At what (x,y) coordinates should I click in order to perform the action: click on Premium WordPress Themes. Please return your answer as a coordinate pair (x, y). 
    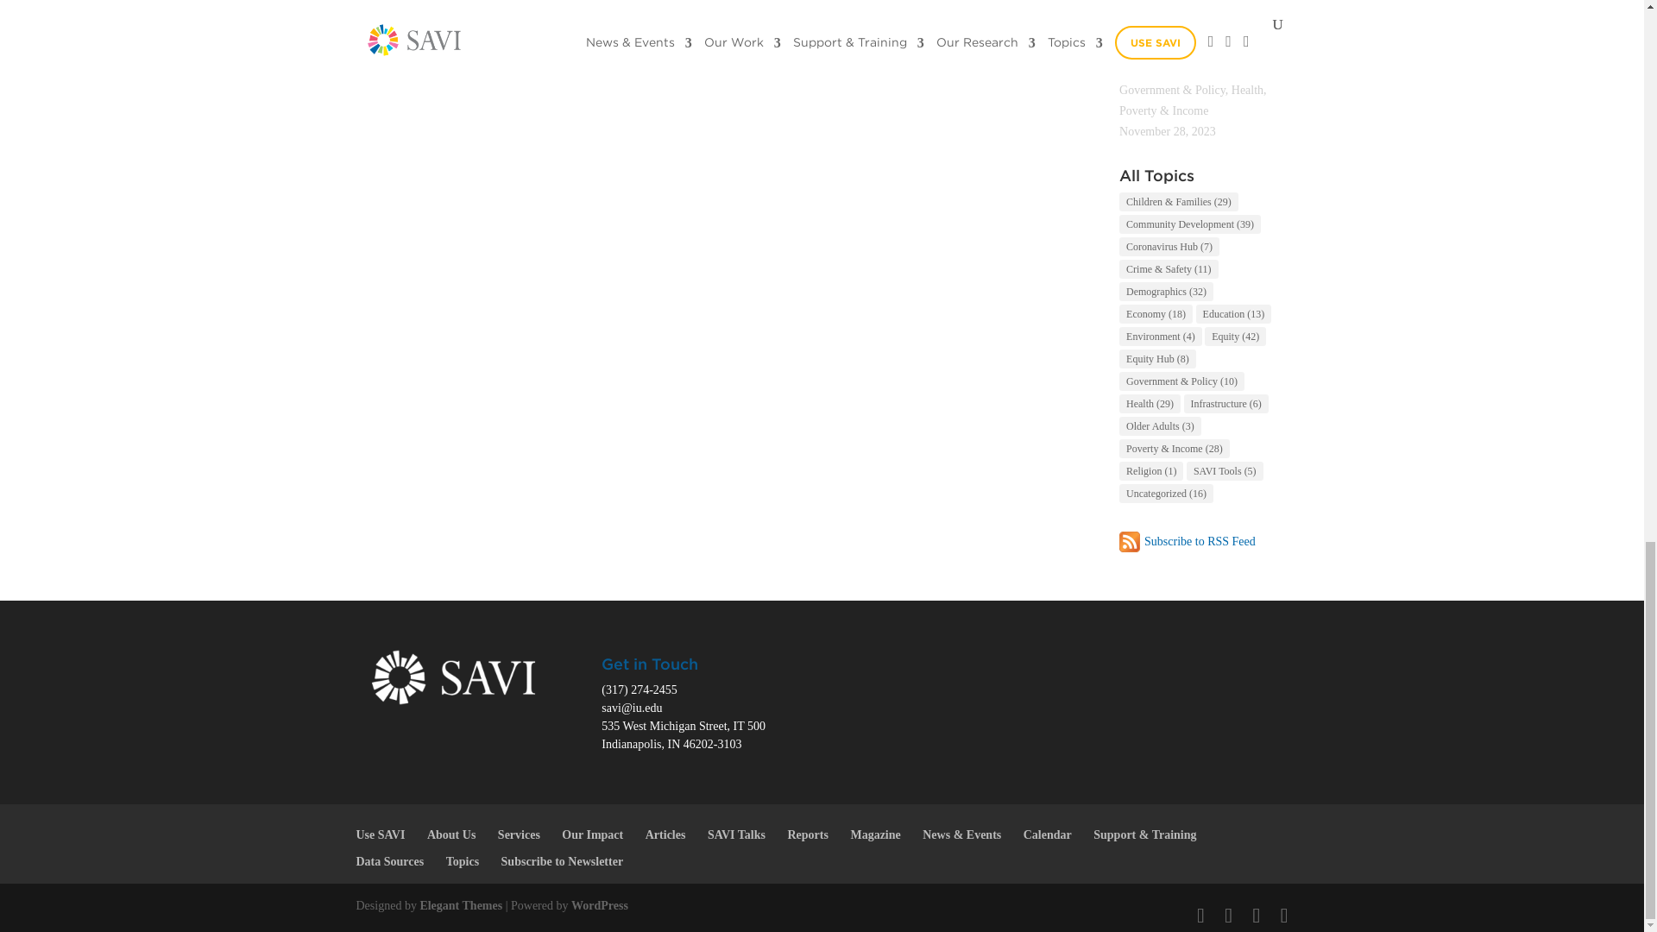
    Looking at the image, I should click on (460, 906).